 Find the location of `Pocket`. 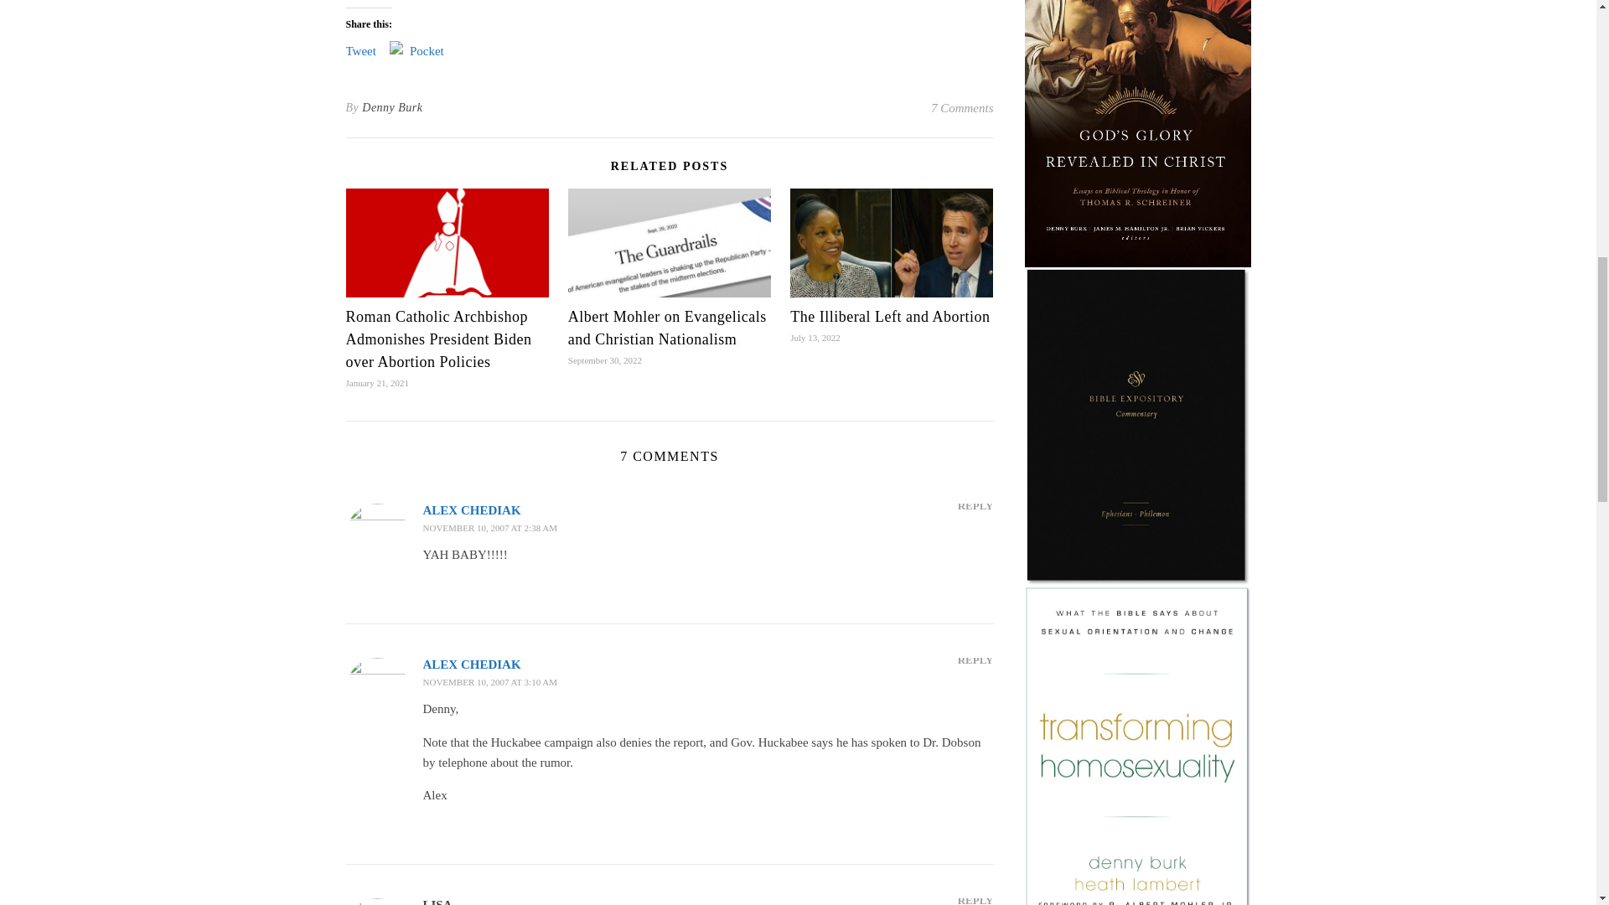

Pocket is located at coordinates (427, 50).